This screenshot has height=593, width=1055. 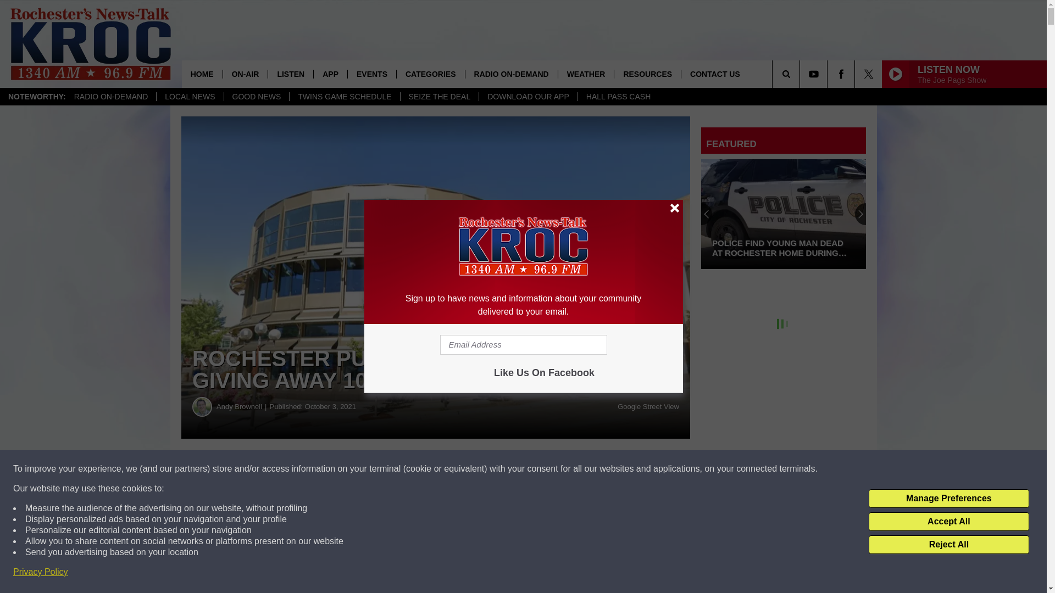 I want to click on HOME, so click(x=202, y=74).